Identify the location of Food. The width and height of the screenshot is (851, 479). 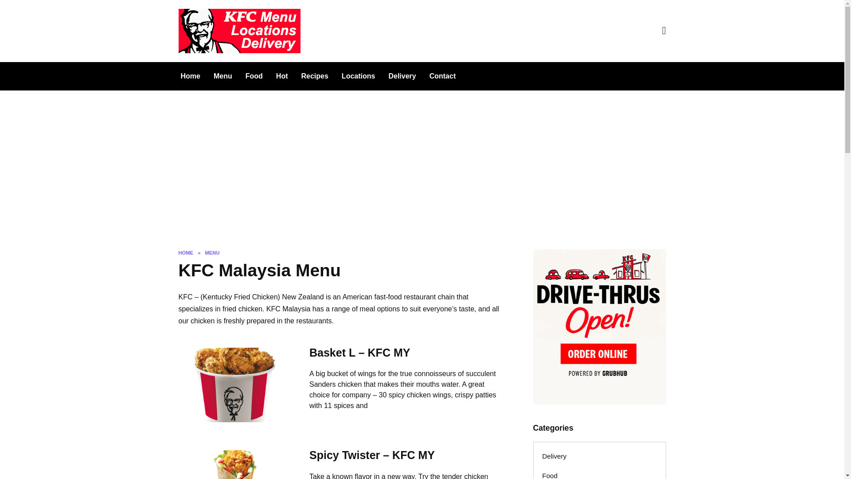
(254, 76).